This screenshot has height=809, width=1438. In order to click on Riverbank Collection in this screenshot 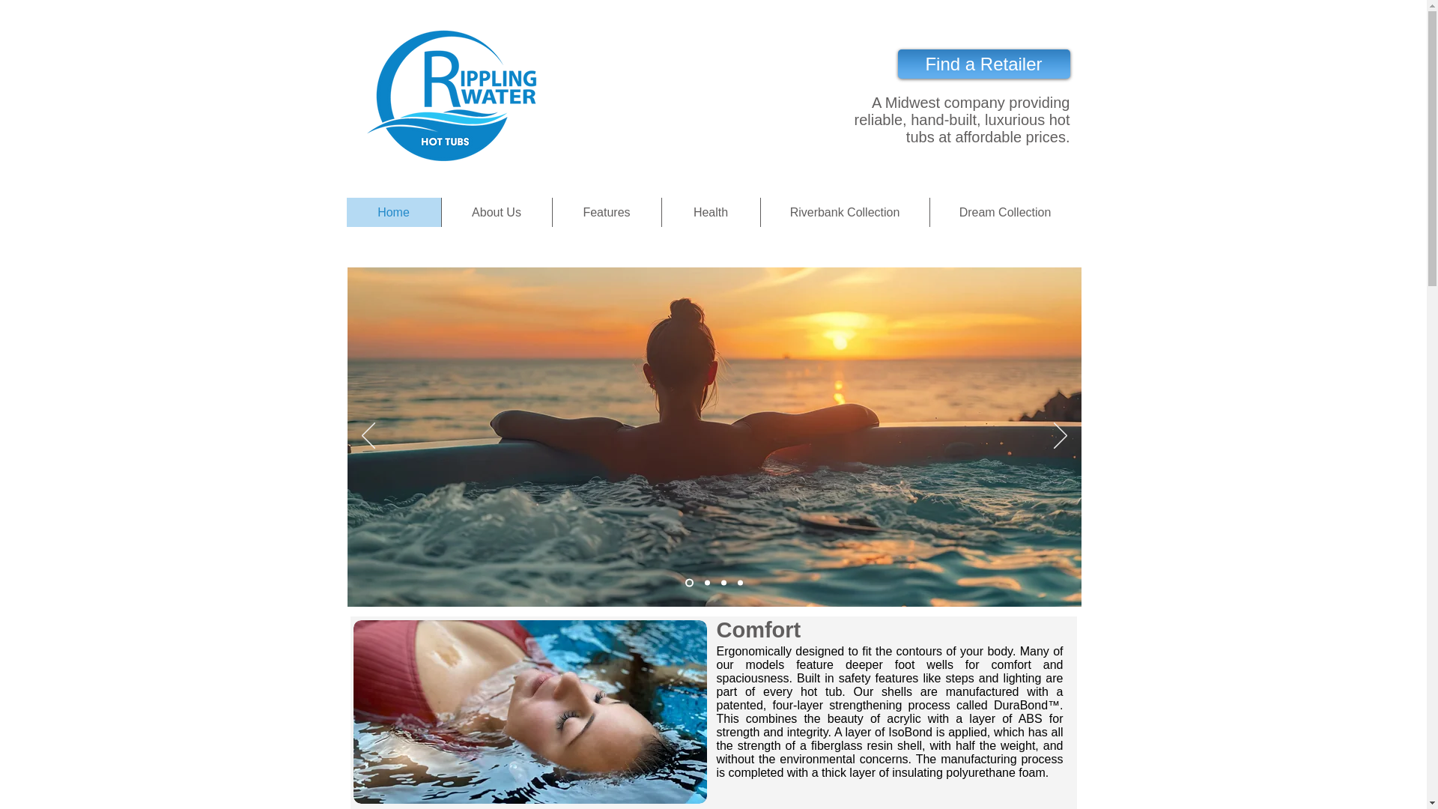, I will do `click(843, 212)`.